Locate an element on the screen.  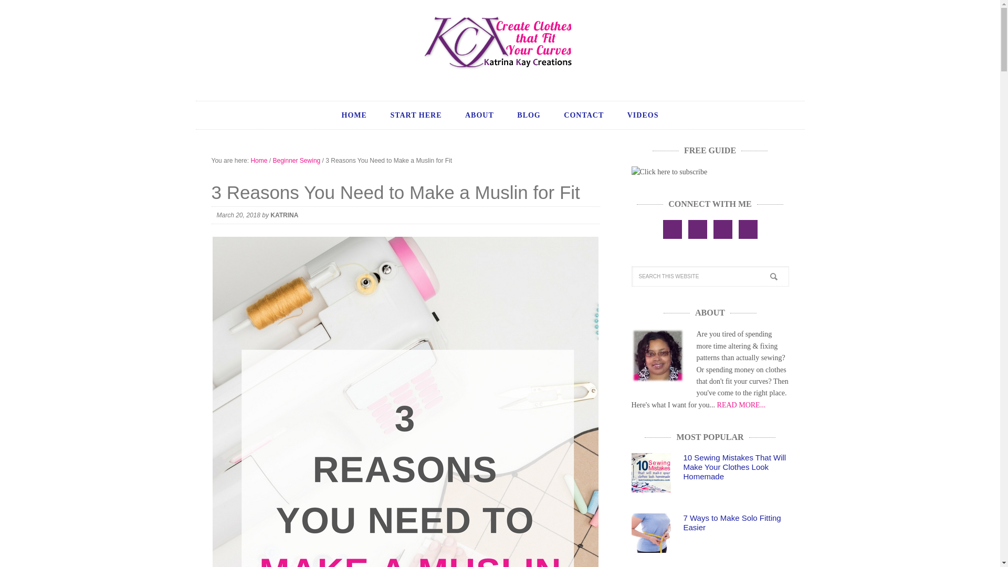
Home is located at coordinates (258, 161).